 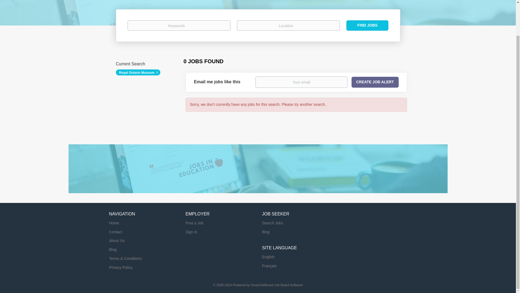 What do you see at coordinates (277, 285) in the screenshot?
I see `Job Board Software, Script` at bounding box center [277, 285].